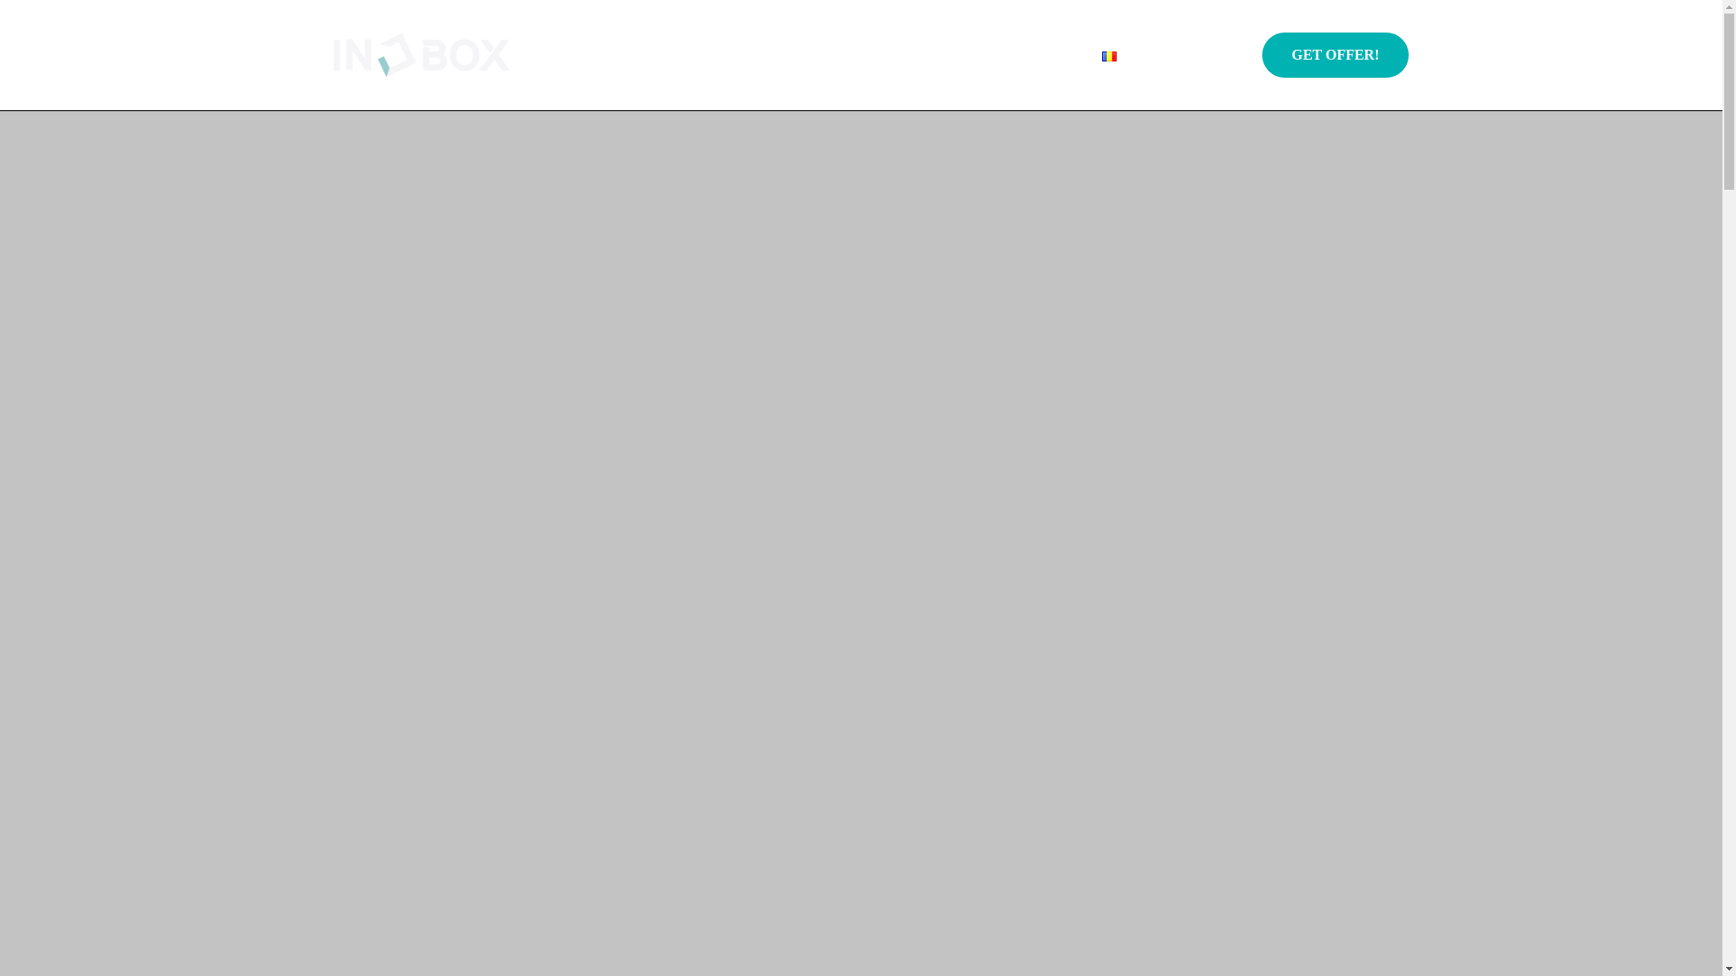 The image size is (1736, 976). What do you see at coordinates (702, 54) in the screenshot?
I see `Services` at bounding box center [702, 54].